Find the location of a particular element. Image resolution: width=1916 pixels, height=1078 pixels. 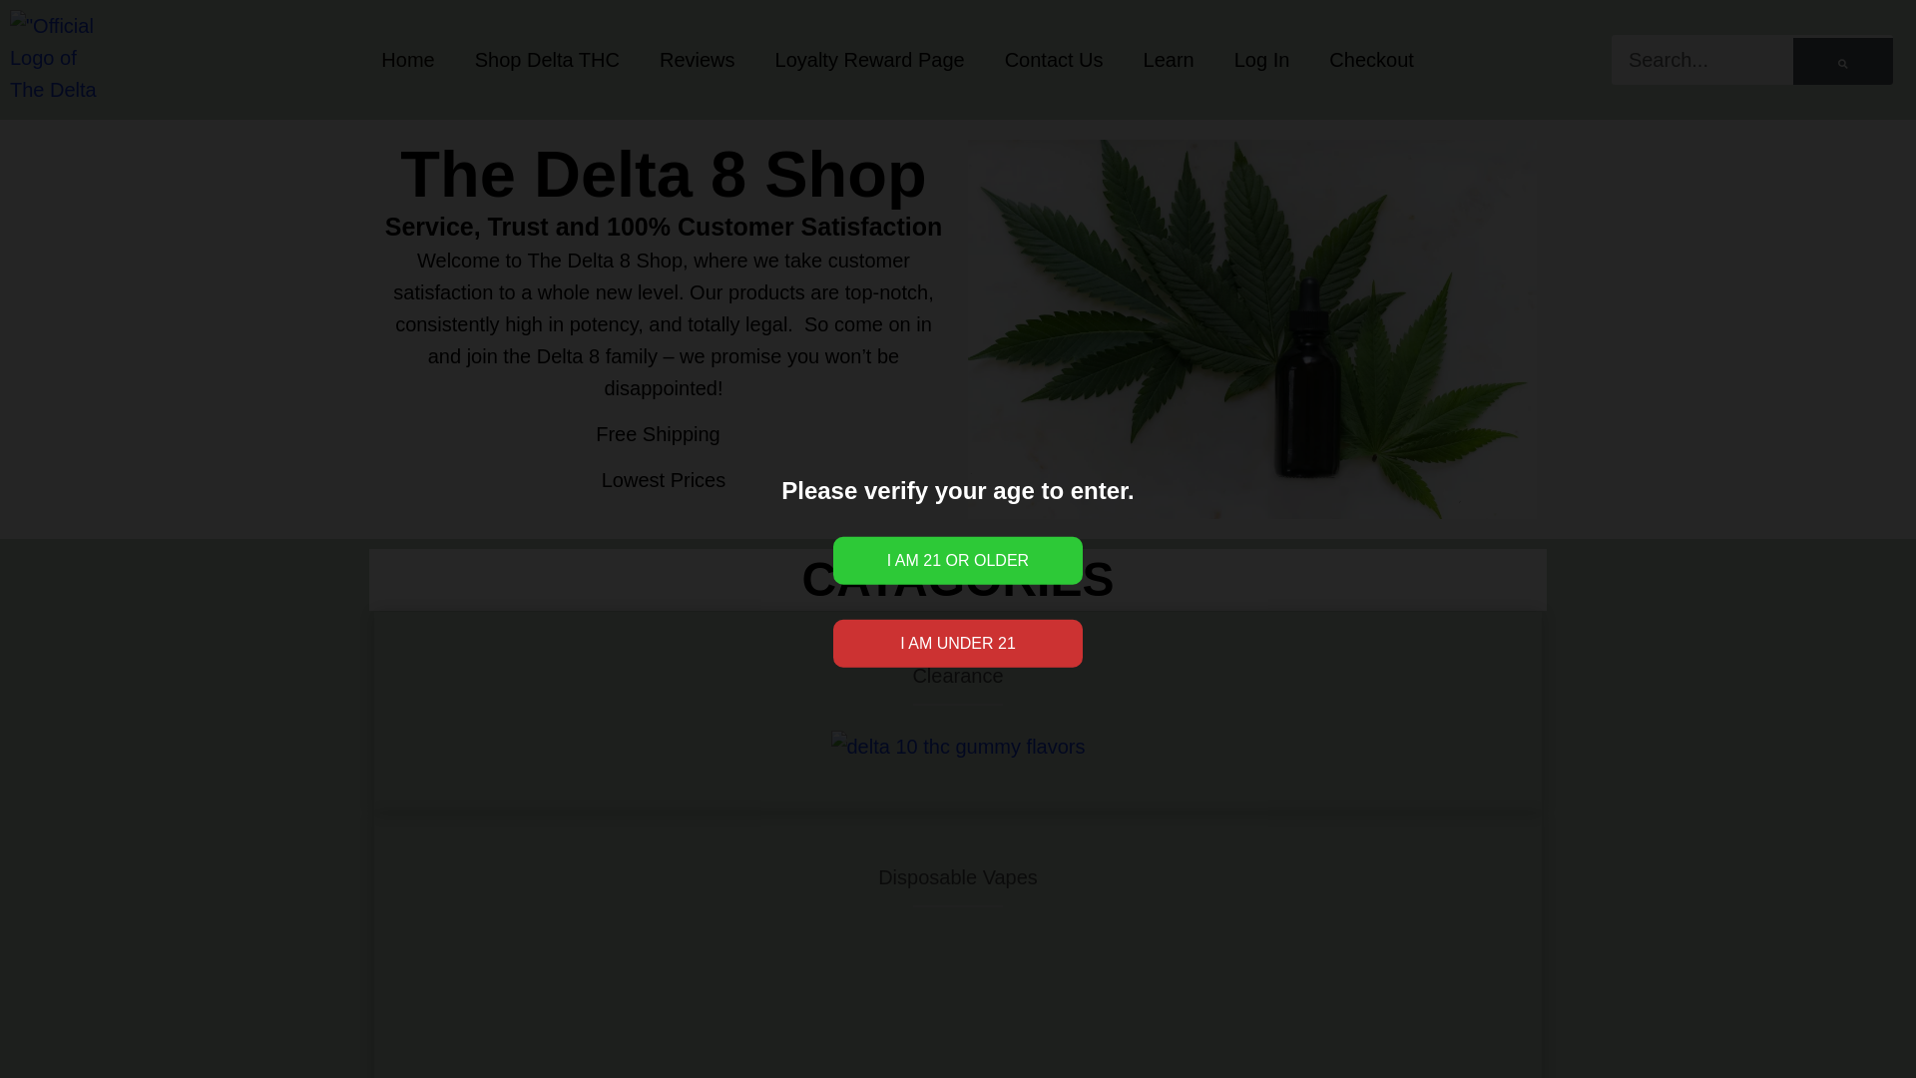

Checkout is located at coordinates (1371, 60).